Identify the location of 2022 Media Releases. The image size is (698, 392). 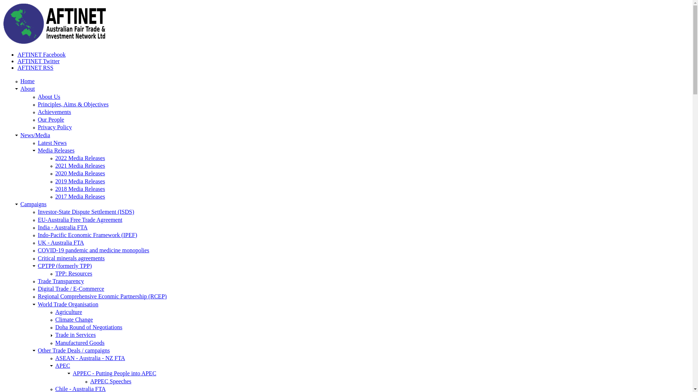
(80, 158).